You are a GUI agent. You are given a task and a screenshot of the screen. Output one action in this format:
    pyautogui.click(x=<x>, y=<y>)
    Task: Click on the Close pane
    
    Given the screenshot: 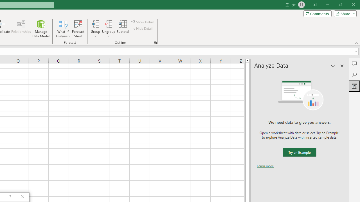 What is the action you would take?
    pyautogui.click(x=342, y=66)
    